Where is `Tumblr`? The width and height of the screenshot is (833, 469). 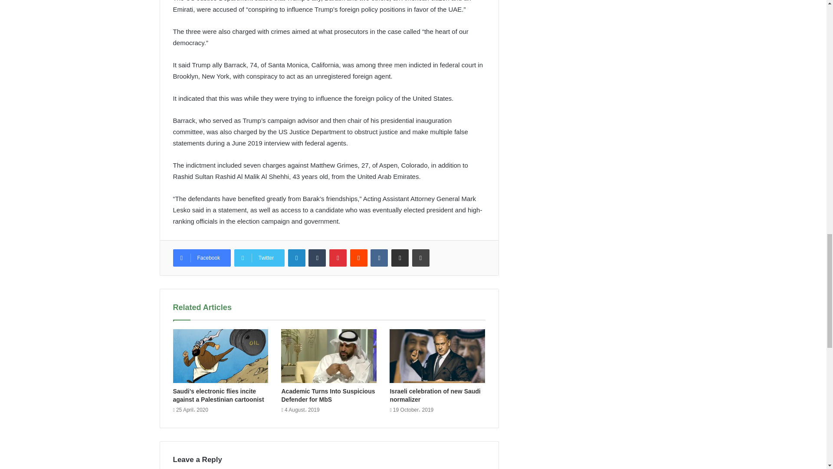 Tumblr is located at coordinates (317, 258).